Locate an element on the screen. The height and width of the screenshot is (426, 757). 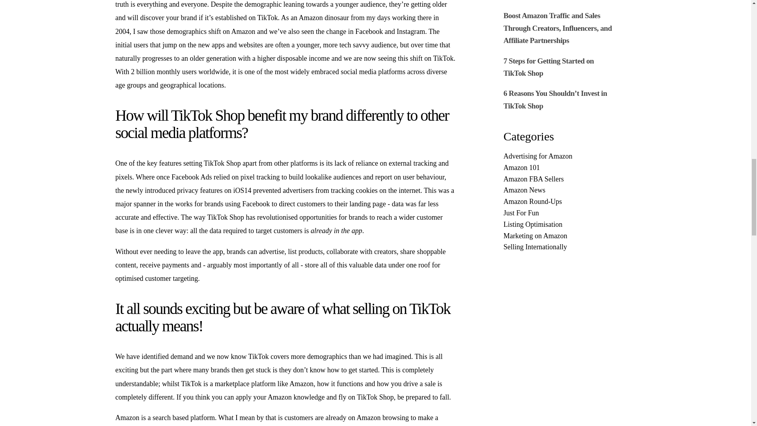
Amazon 101 is located at coordinates (538, 168).